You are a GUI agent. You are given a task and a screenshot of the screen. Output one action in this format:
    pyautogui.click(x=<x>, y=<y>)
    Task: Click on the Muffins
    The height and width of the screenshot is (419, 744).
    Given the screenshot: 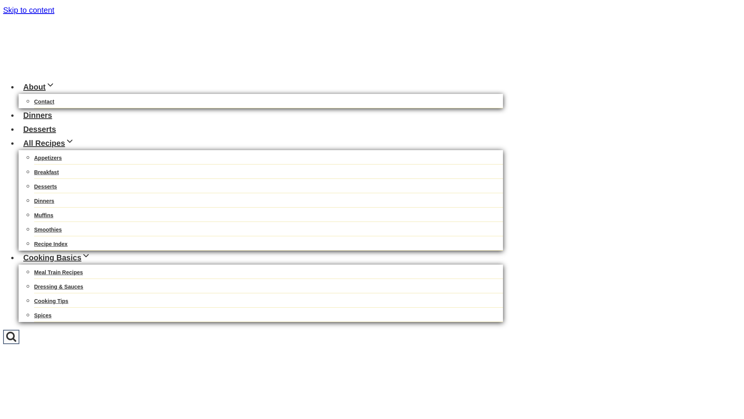 What is the action you would take?
    pyautogui.click(x=44, y=215)
    